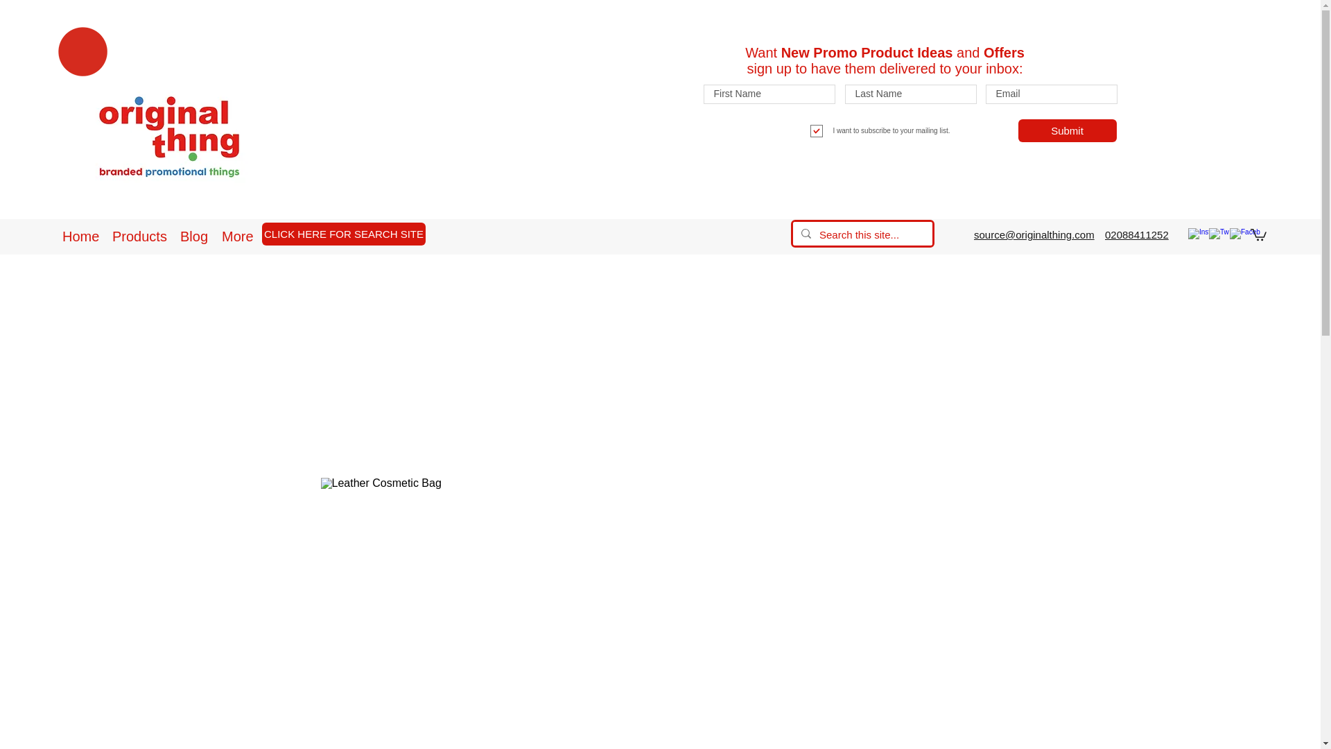 This screenshot has height=749, width=1331. Describe the element at coordinates (139, 236) in the screenshot. I see `Products` at that location.